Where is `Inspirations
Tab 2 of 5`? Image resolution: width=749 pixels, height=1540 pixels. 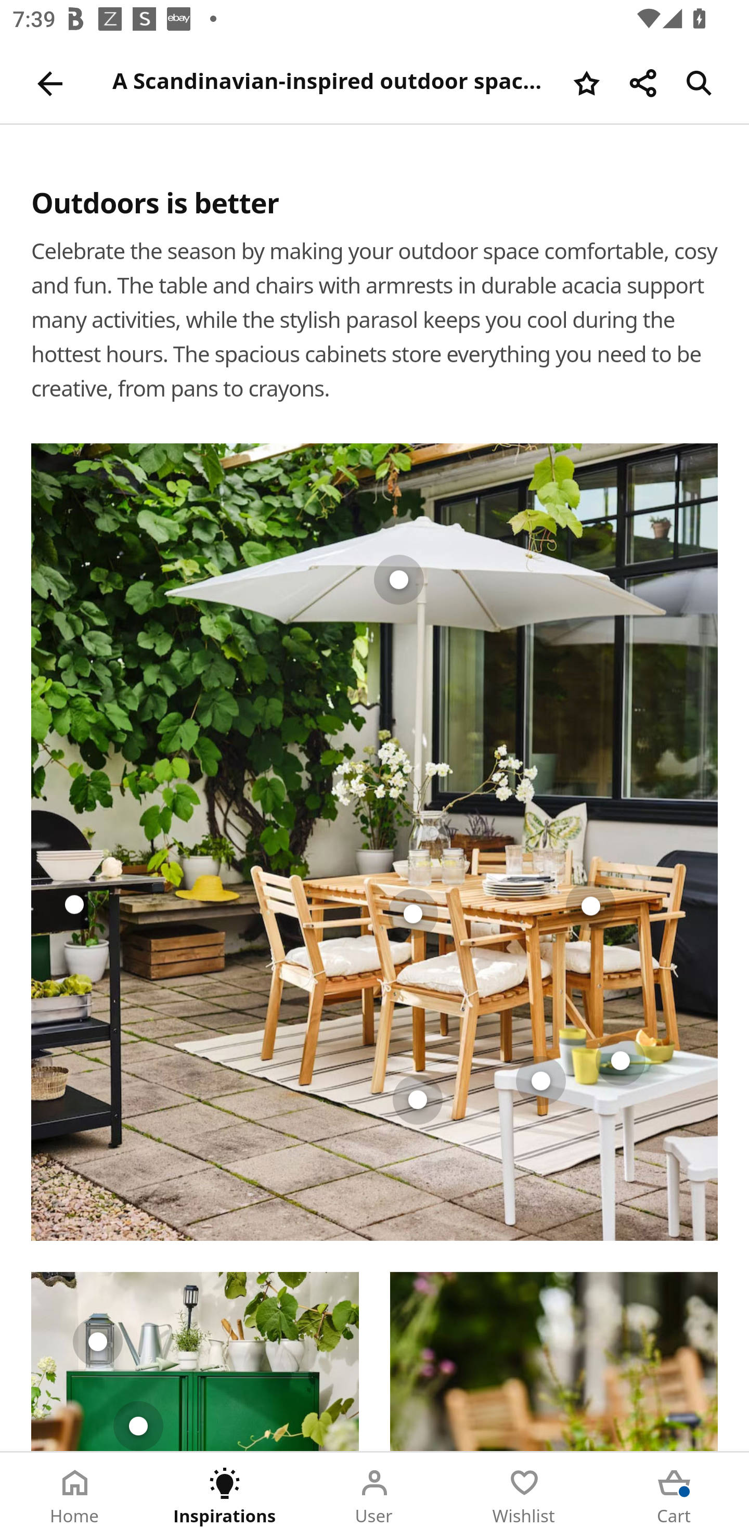
Inspirations
Tab 2 of 5 is located at coordinates (225, 1496).